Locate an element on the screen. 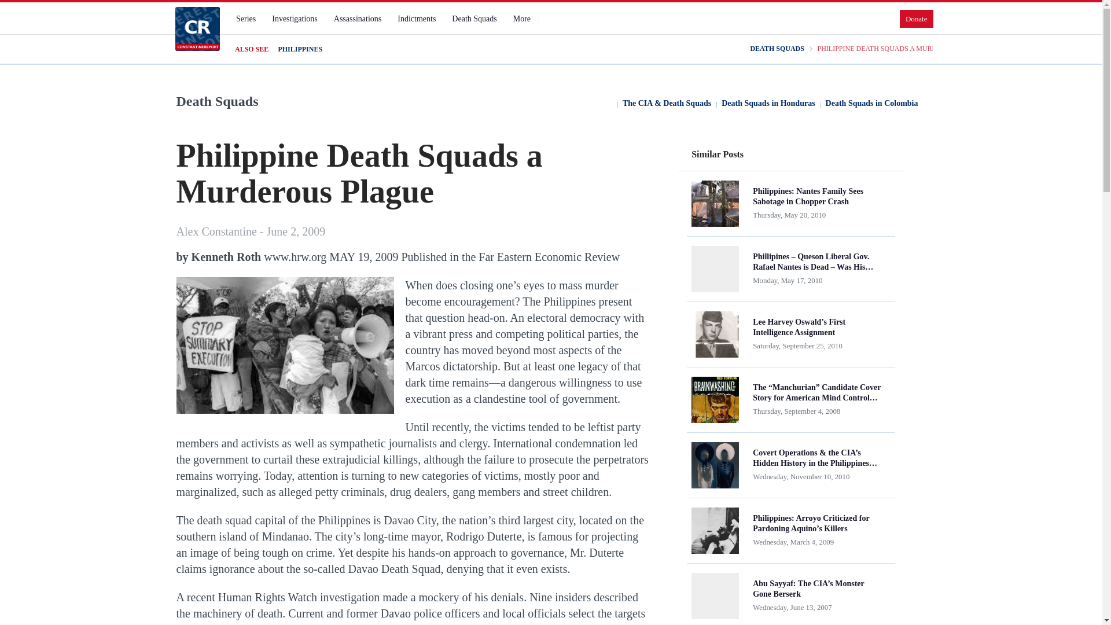 The image size is (1111, 625). Series is located at coordinates (245, 19).